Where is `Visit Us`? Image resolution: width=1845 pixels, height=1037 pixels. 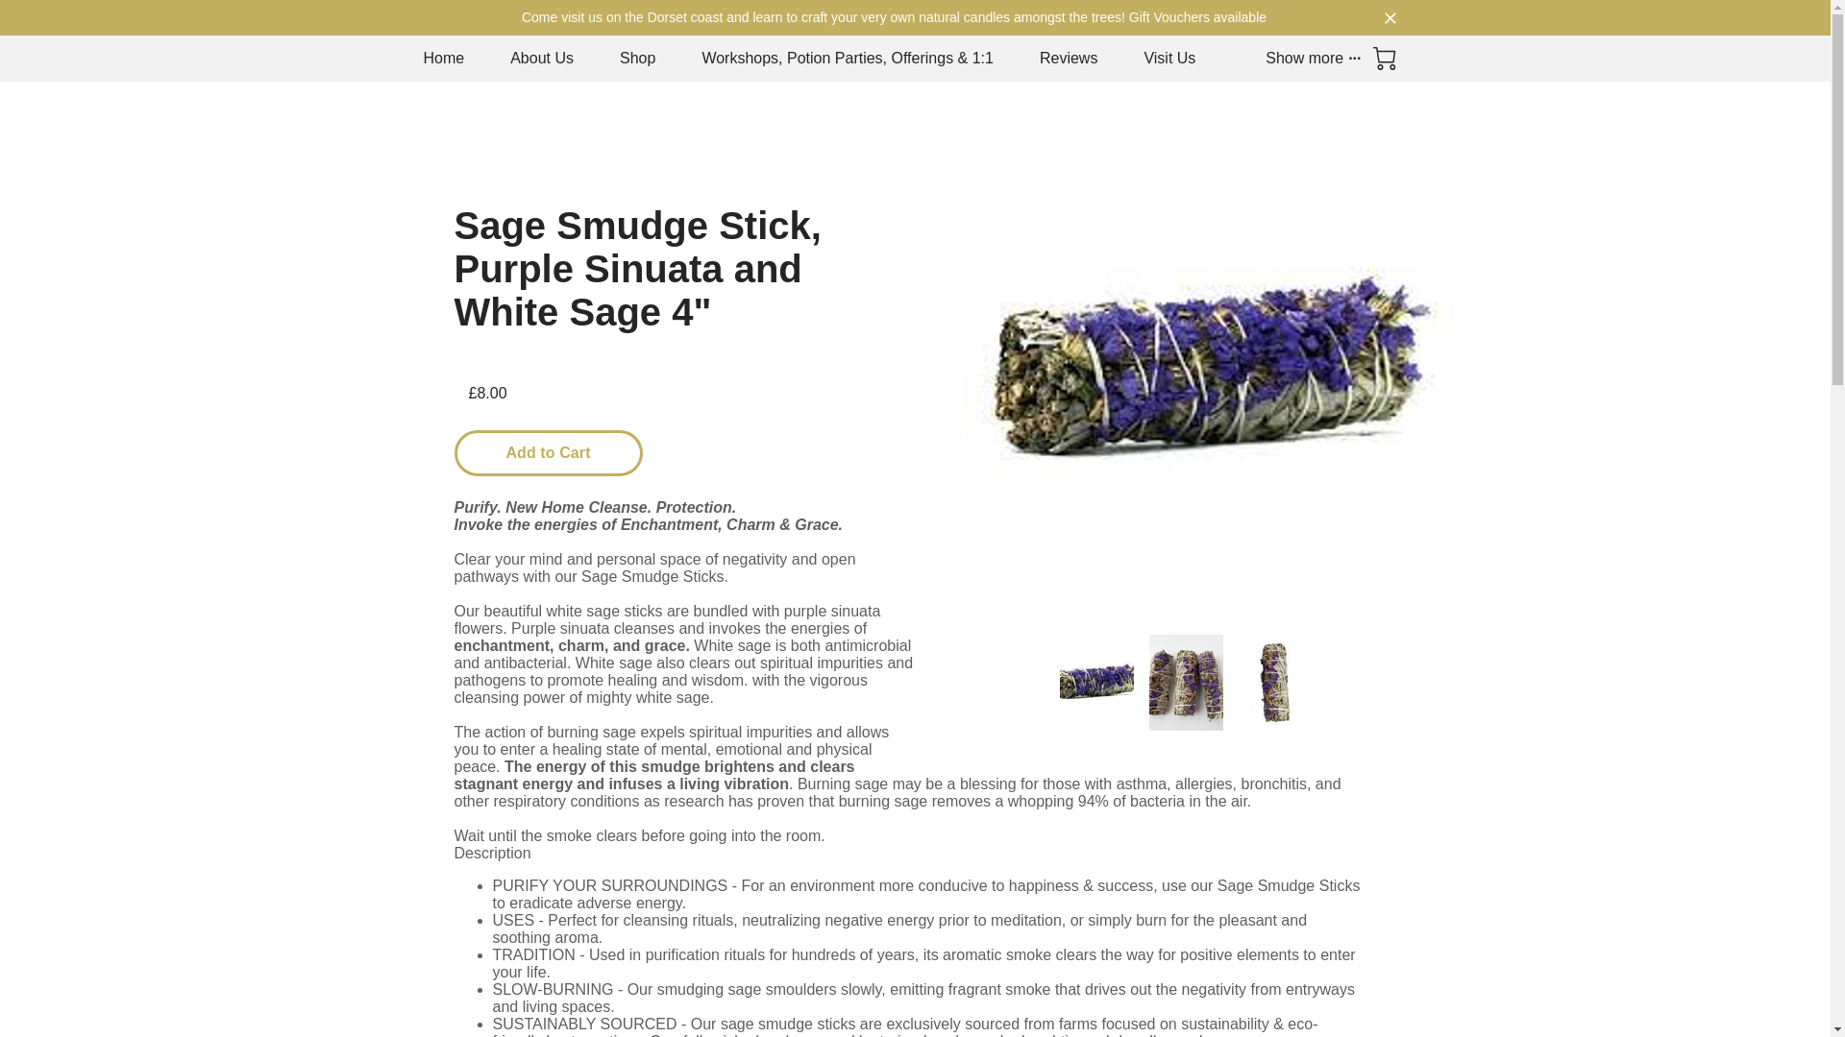
Visit Us is located at coordinates (1169, 58).